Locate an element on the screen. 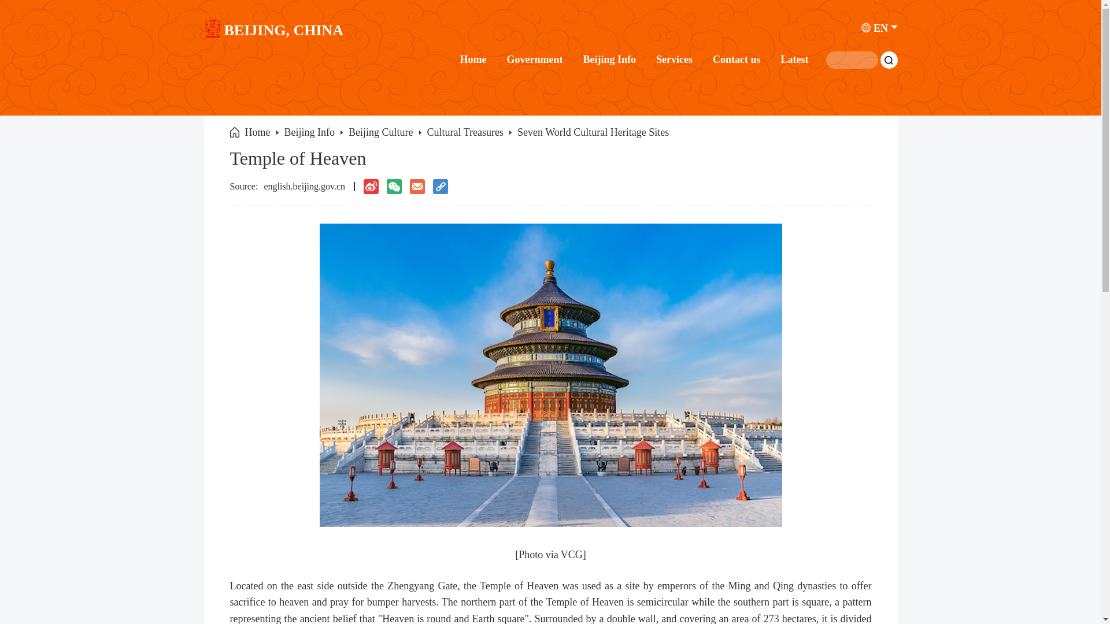 The height and width of the screenshot is (624, 1110). Seven World Cultural Heritage Sites is located at coordinates (593, 132).